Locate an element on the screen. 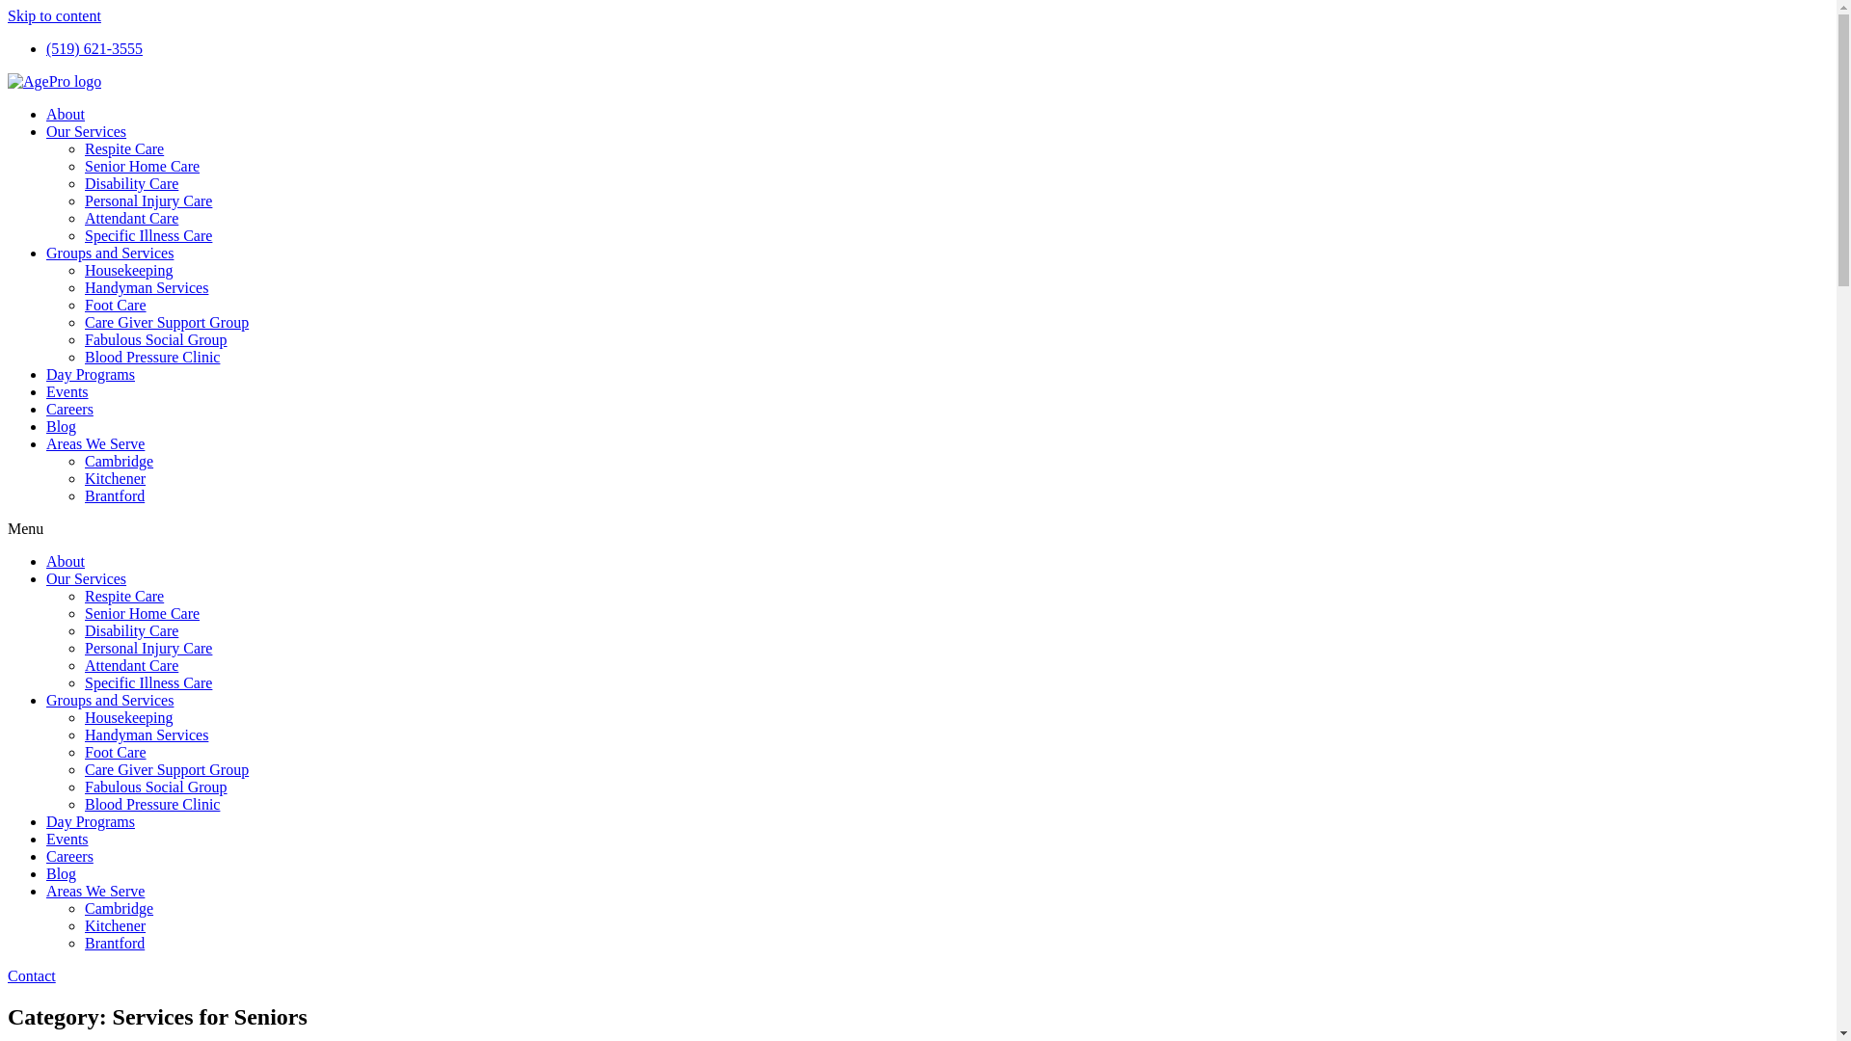 This screenshot has height=1041, width=1851. Cambridge is located at coordinates (120, 908).